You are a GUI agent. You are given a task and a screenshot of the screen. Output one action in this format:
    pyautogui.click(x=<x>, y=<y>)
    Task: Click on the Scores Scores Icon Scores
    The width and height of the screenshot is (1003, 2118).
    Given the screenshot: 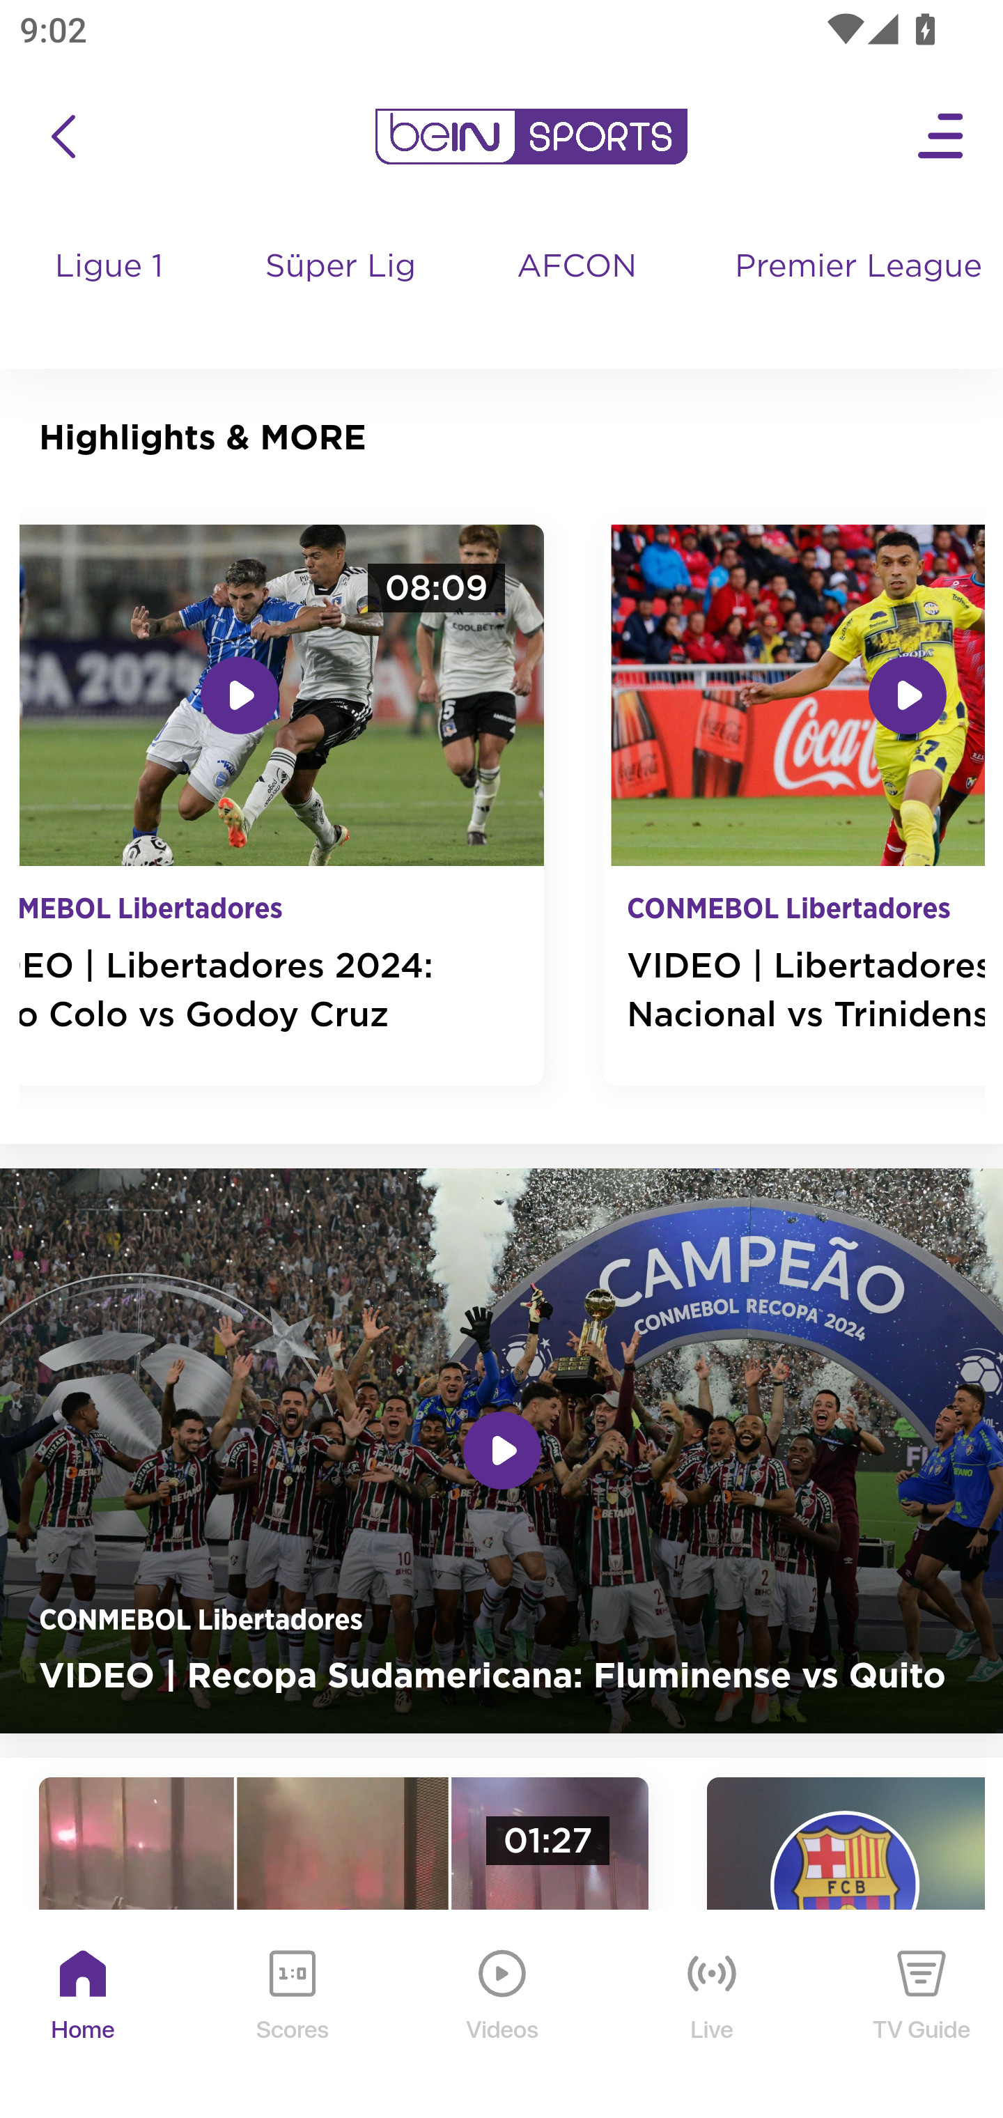 What is the action you would take?
    pyautogui.click(x=292, y=2015)
    